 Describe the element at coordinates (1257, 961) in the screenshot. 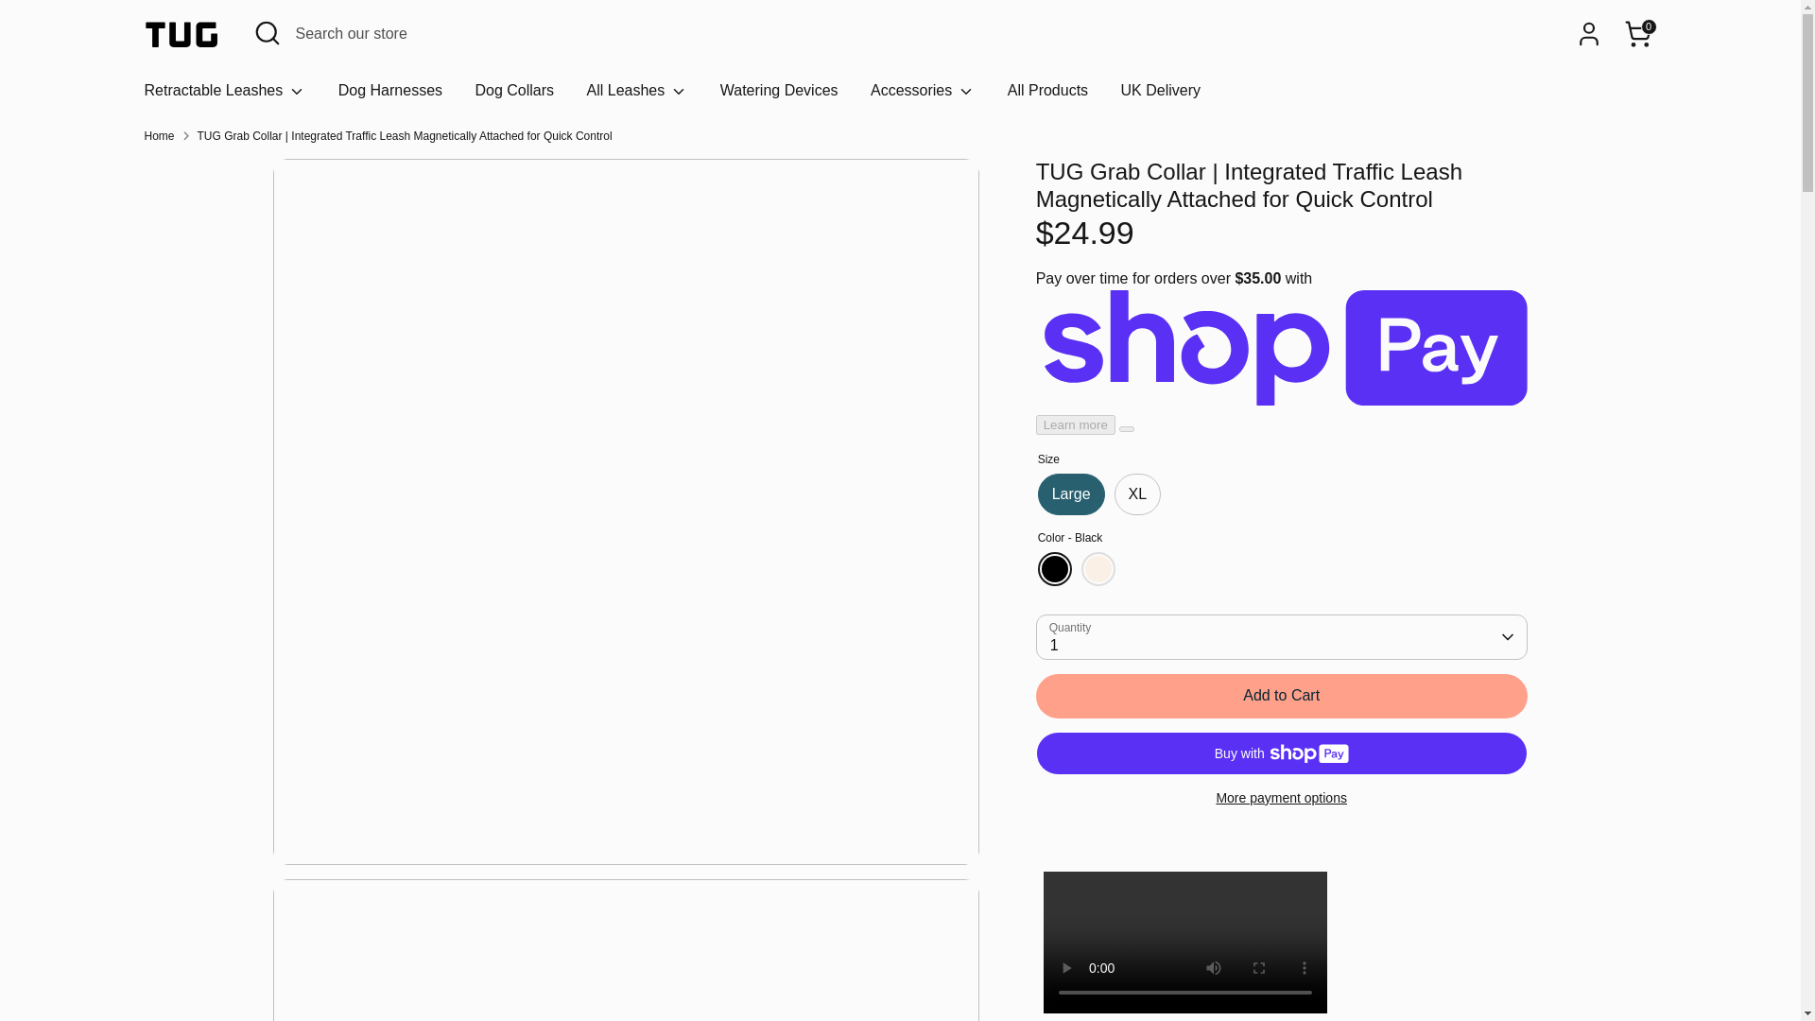

I see `American Express` at that location.